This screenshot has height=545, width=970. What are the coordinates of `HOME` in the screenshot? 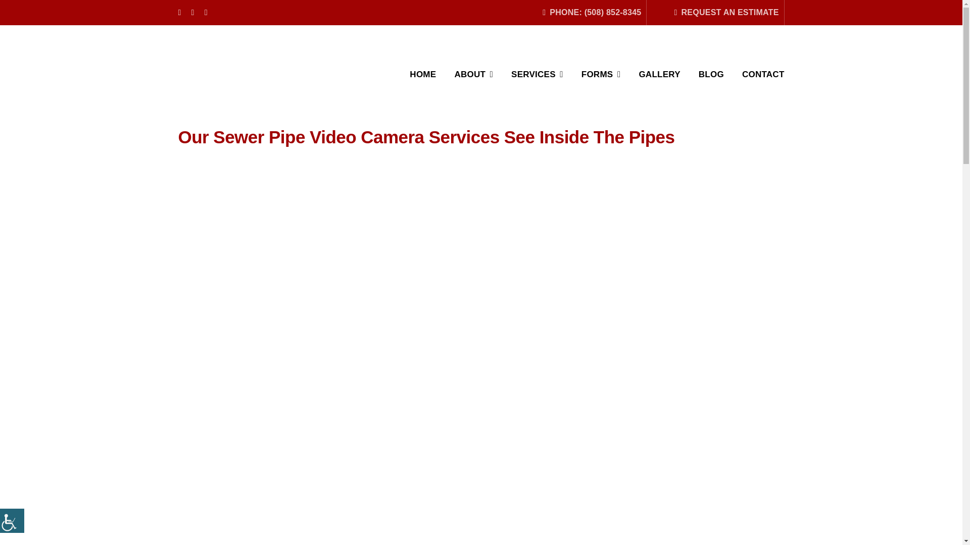 It's located at (422, 75).